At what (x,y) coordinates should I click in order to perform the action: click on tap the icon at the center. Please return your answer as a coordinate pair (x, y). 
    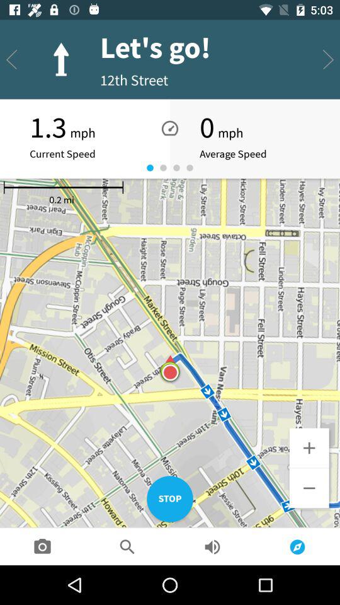
    Looking at the image, I should click on (170, 372).